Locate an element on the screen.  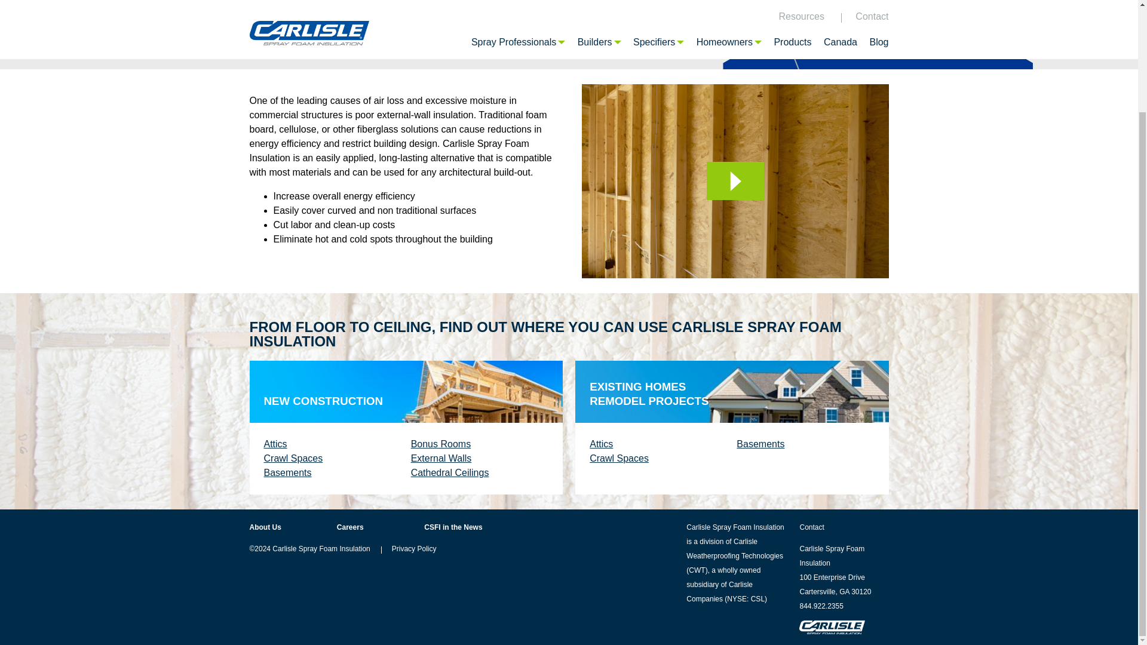
Attics is located at coordinates (601, 444).